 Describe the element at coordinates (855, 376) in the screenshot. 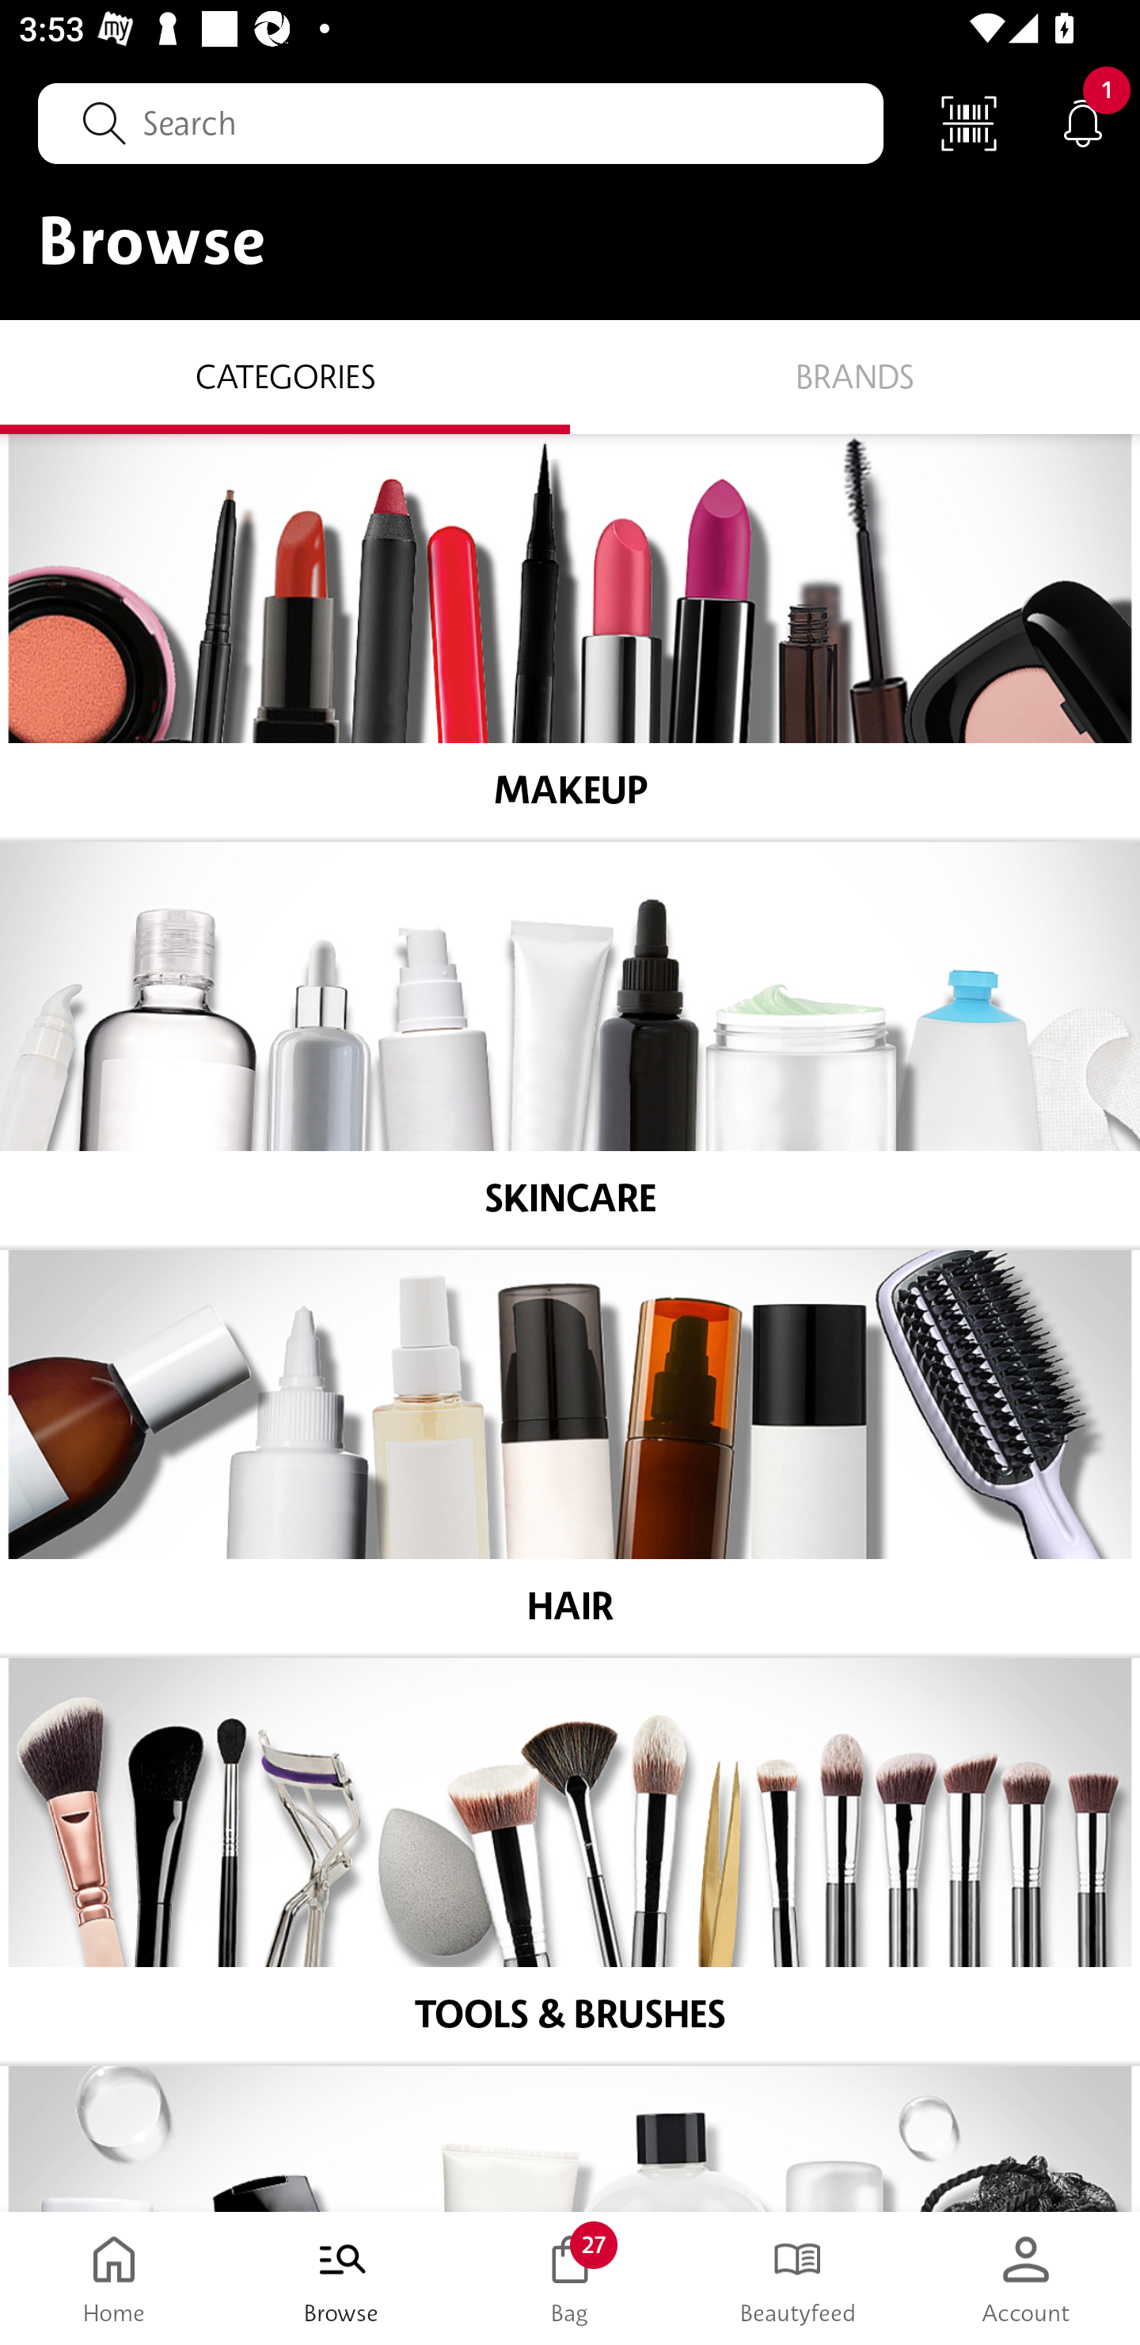

I see `Brands BRANDS` at that location.